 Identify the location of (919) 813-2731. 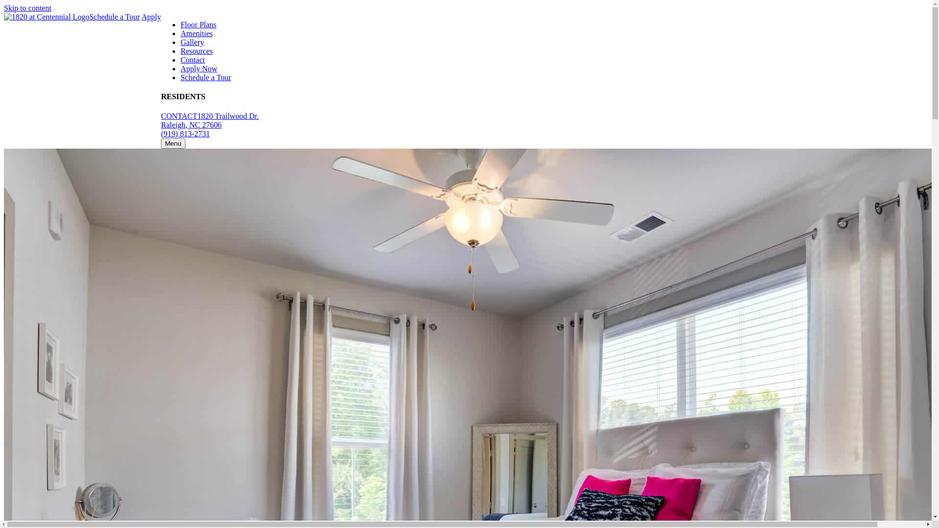
(185, 134).